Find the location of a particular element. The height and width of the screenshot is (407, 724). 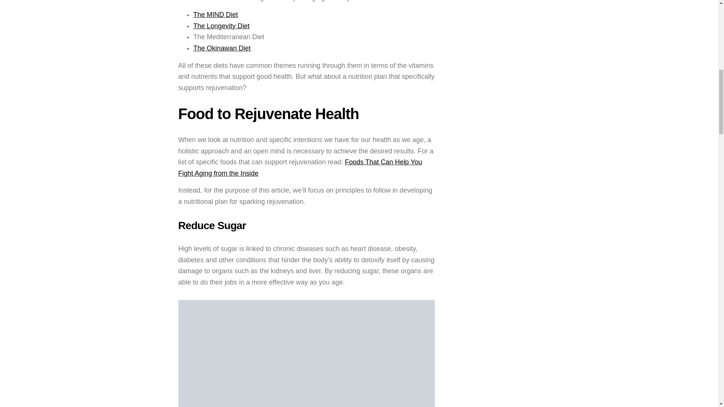

The Okinawan Diet is located at coordinates (222, 48).